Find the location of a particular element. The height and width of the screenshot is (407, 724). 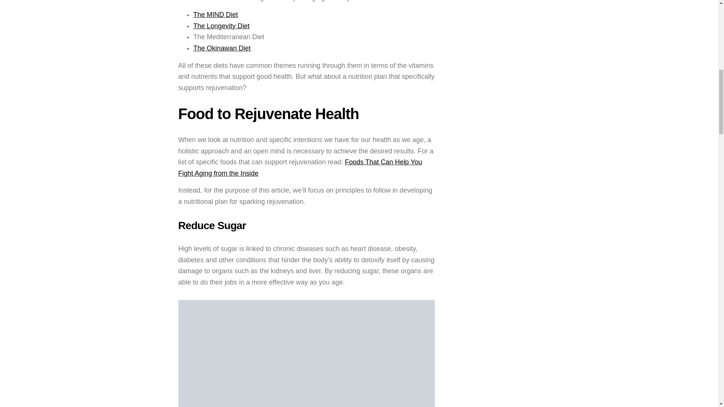

The Okinawan Diet is located at coordinates (222, 48).